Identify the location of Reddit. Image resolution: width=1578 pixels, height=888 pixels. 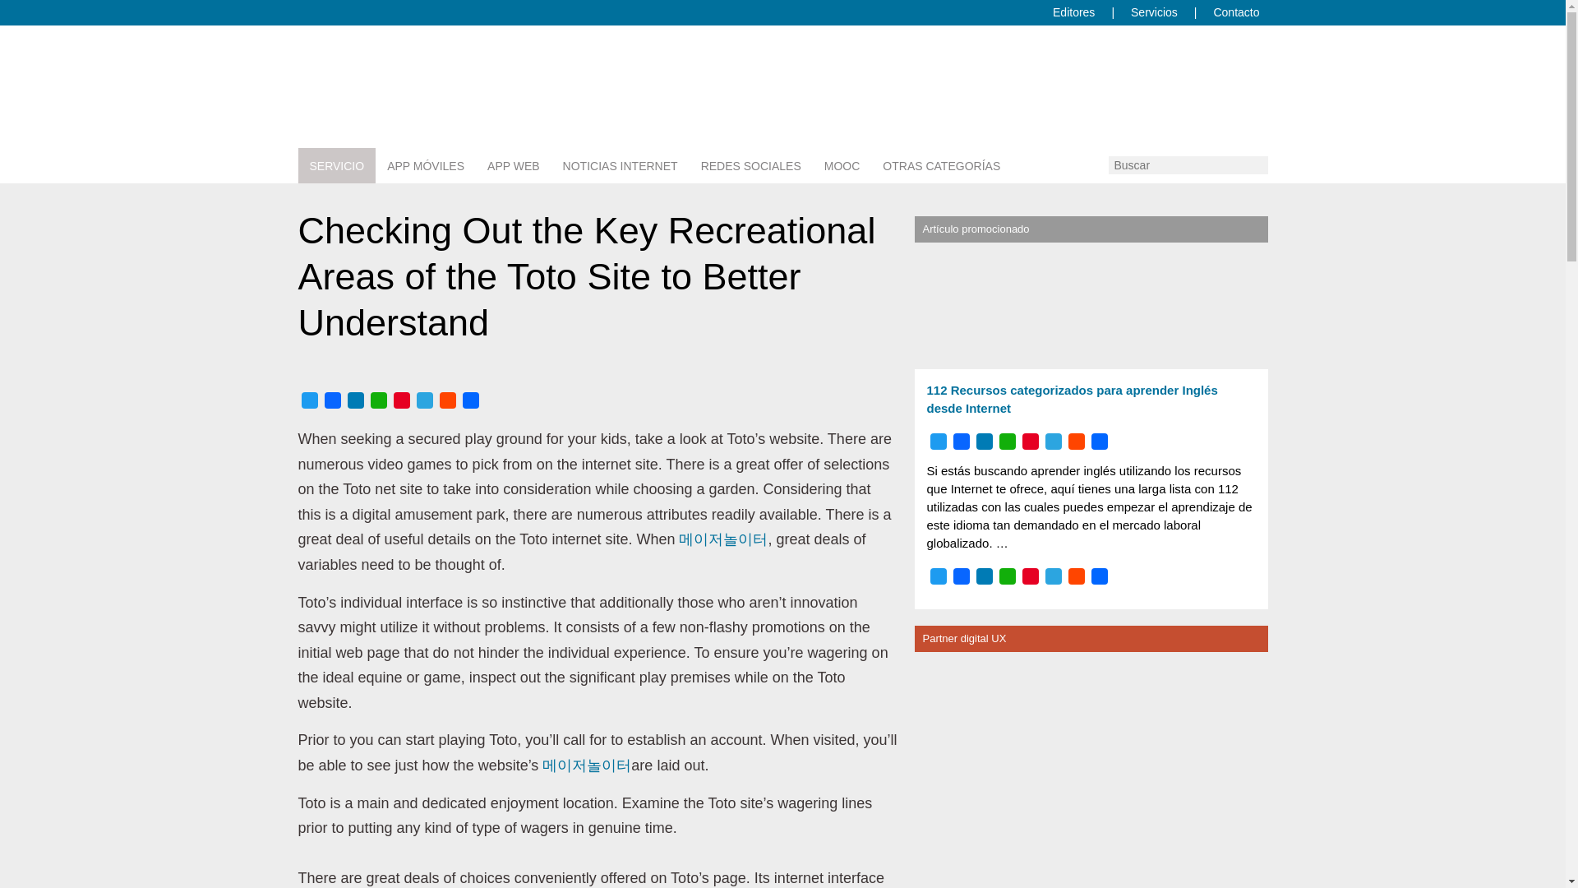
(447, 401).